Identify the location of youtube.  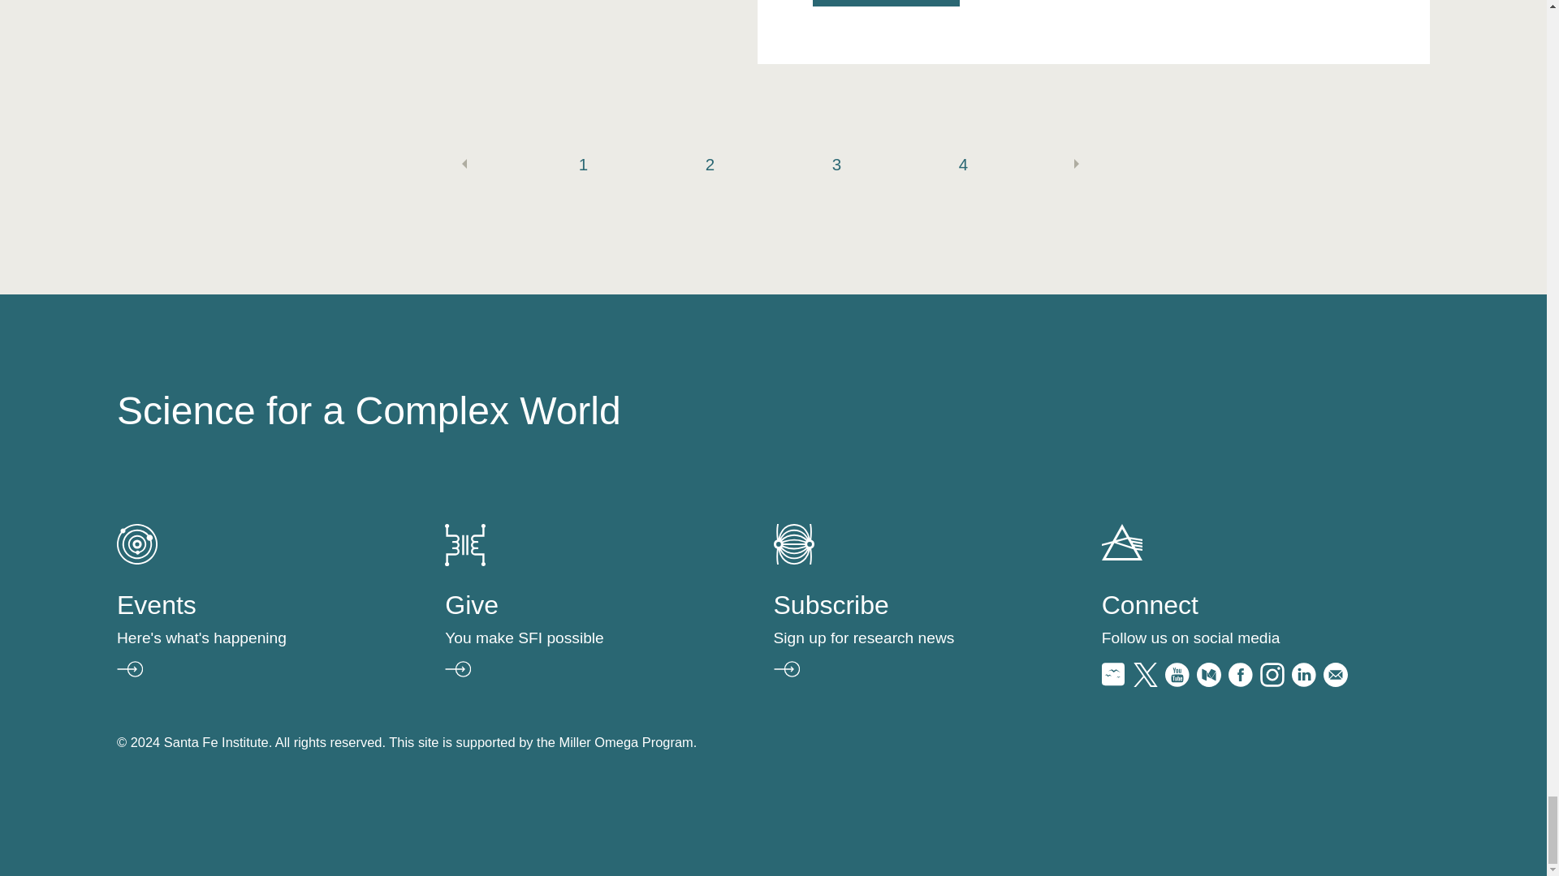
(1177, 681).